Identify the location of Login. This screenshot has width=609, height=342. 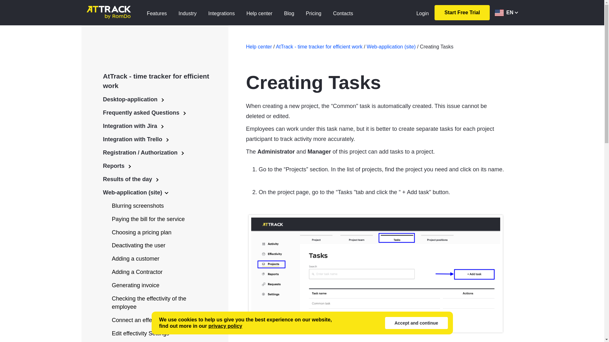
(422, 13).